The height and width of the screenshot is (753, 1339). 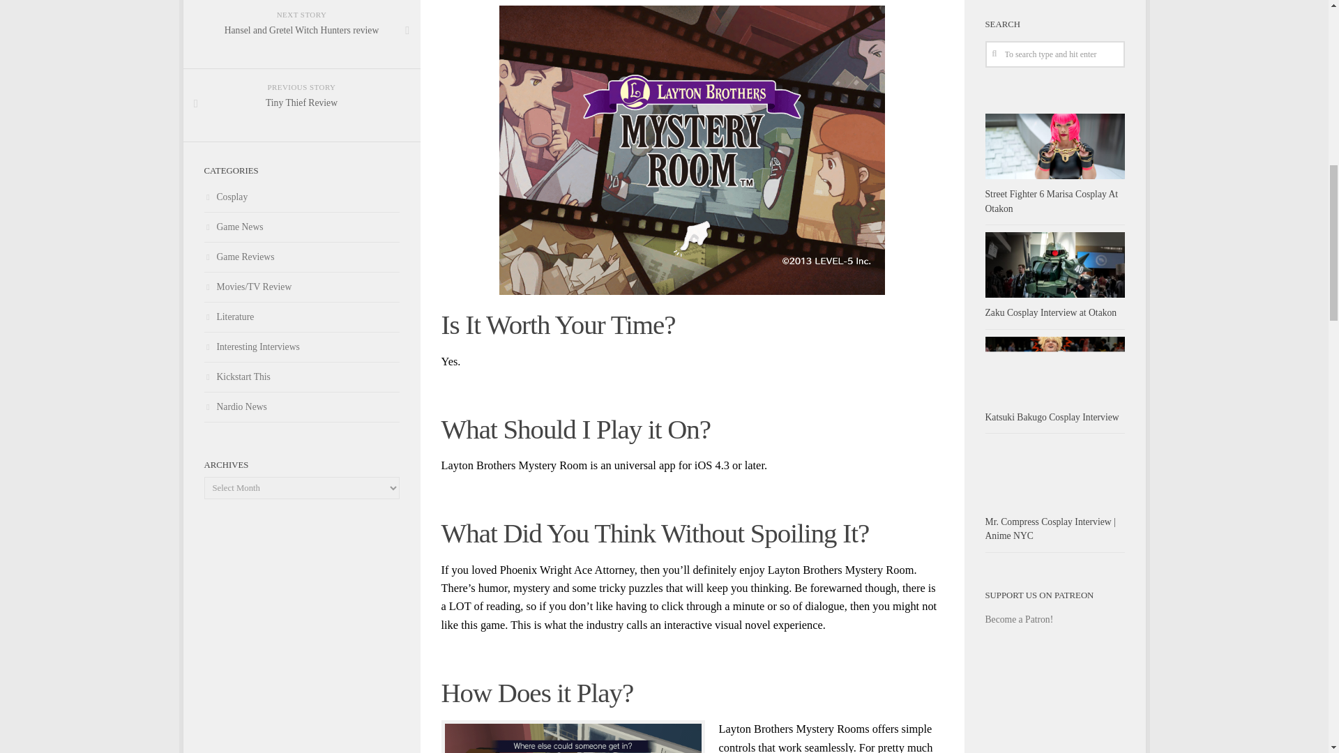 What do you see at coordinates (1054, 54) in the screenshot?
I see `To search type and hit enter` at bounding box center [1054, 54].